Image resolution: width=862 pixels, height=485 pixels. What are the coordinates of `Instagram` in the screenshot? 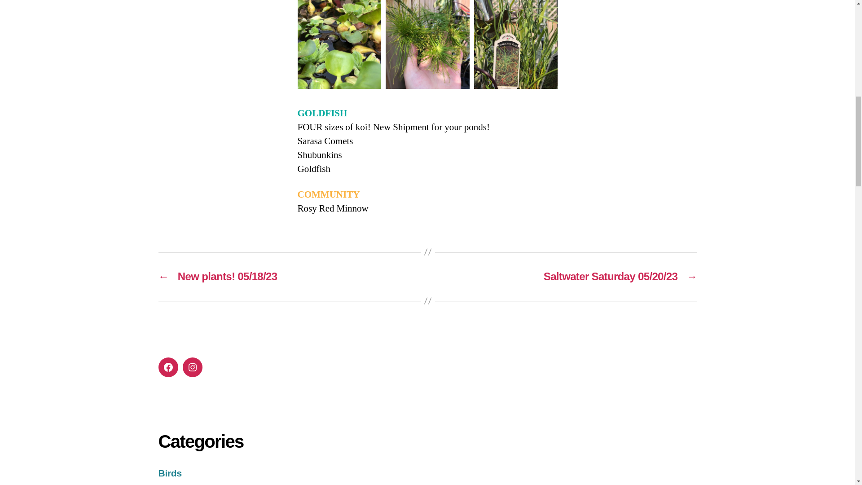 It's located at (192, 367).